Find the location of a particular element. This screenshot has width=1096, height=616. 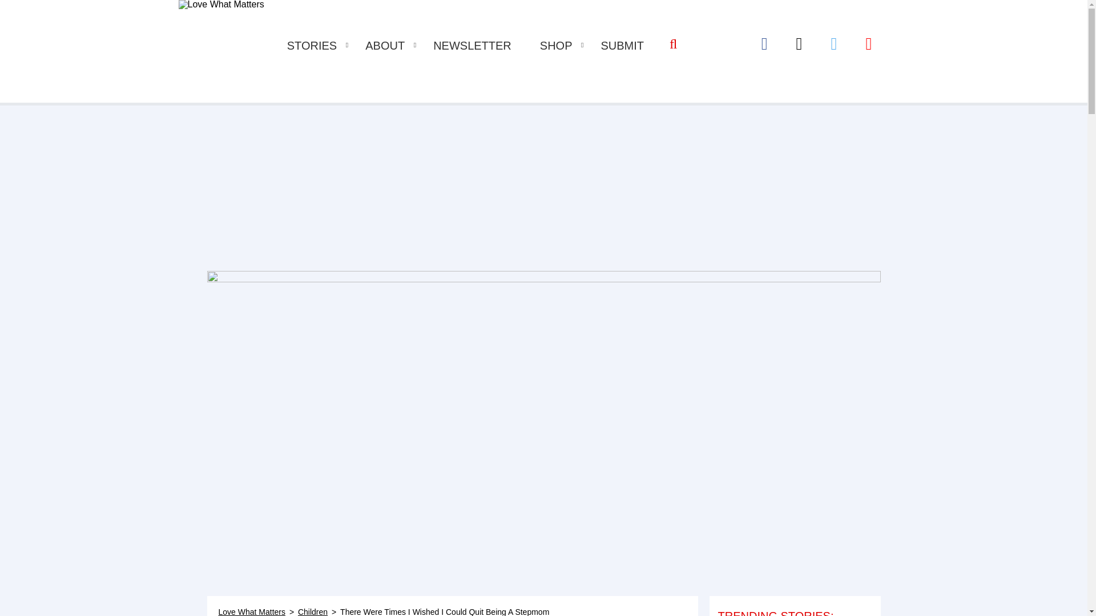

NEWSLETTER is located at coordinates (472, 46).